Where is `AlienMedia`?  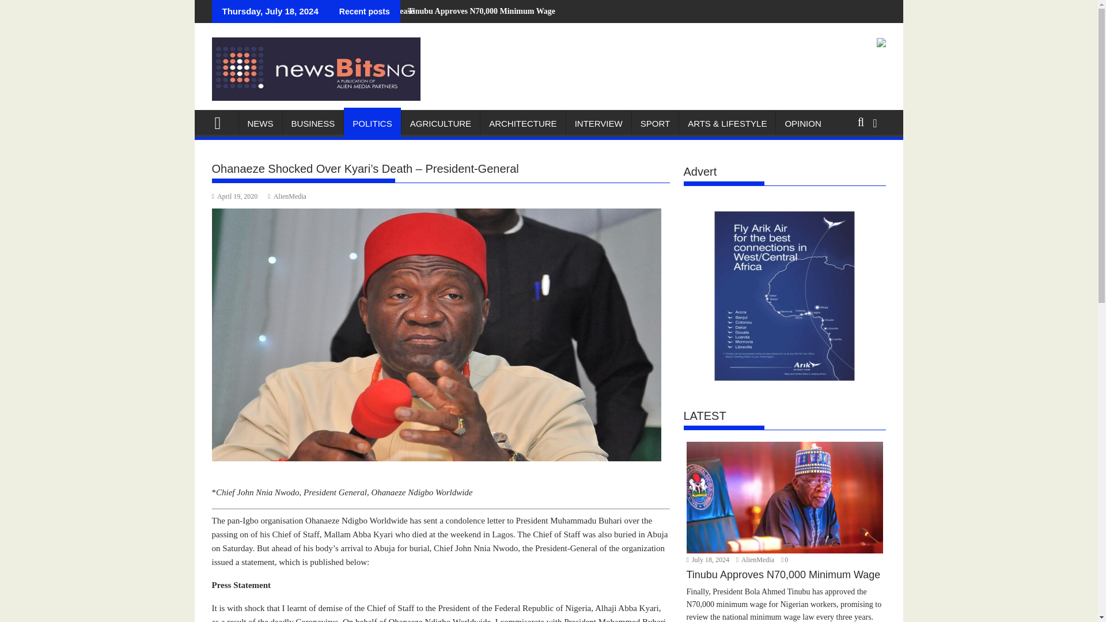
AlienMedia is located at coordinates (287, 196).